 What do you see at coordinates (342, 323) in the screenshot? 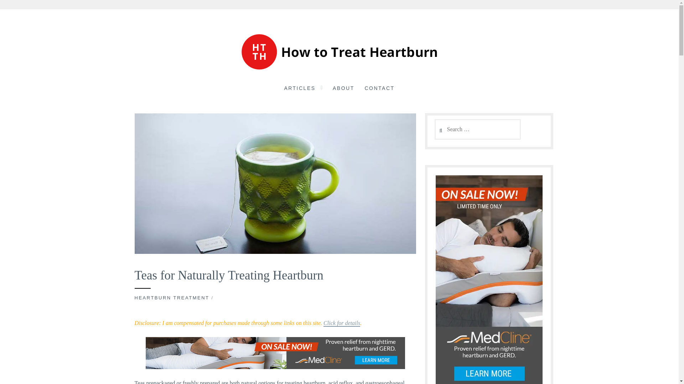
I see `Click for details` at bounding box center [342, 323].